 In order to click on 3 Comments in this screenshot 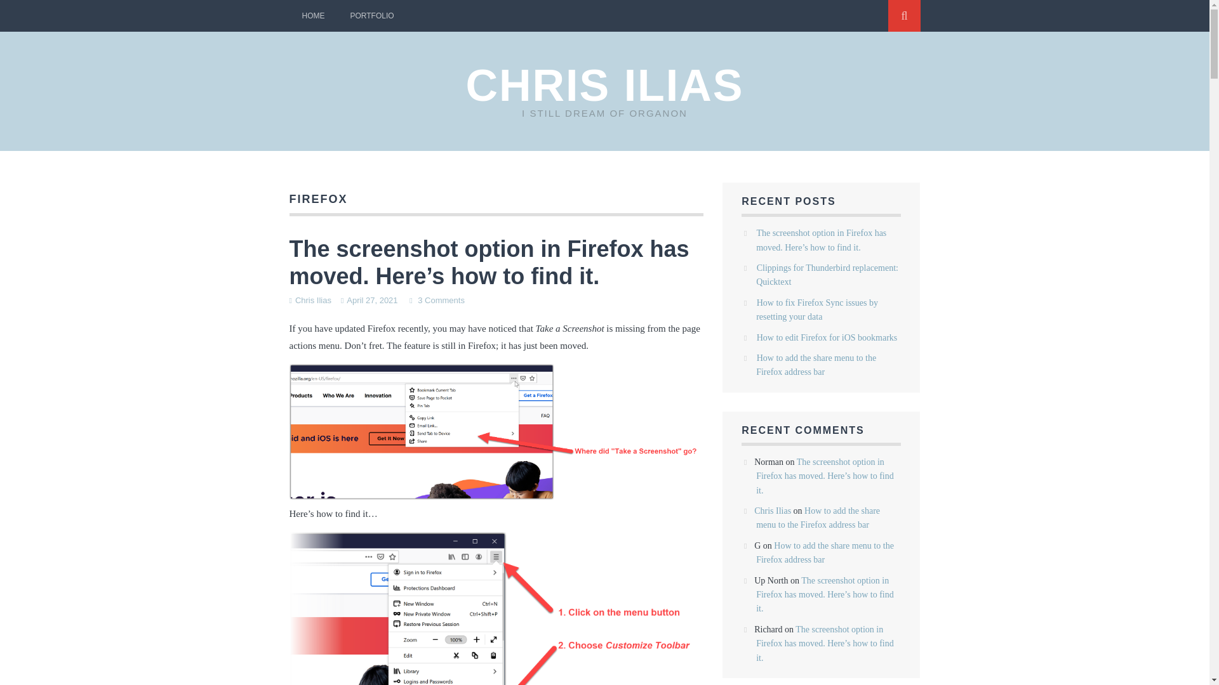, I will do `click(441, 299)`.